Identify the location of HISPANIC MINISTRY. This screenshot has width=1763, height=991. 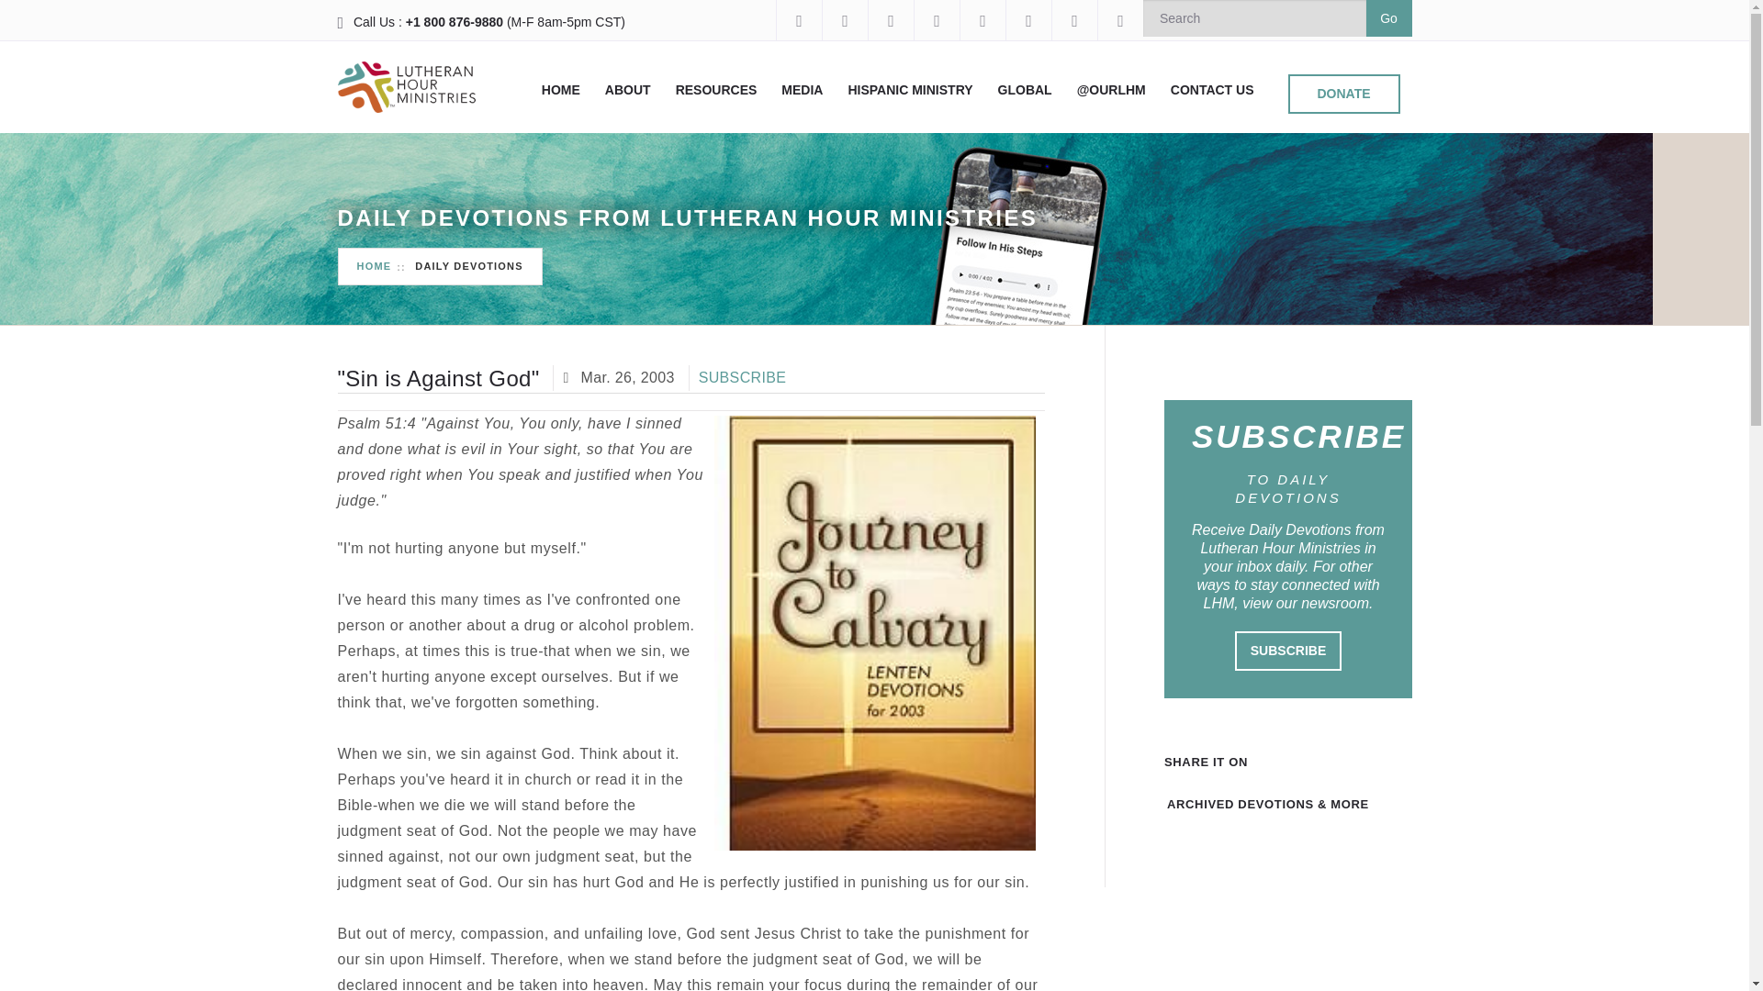
(910, 90).